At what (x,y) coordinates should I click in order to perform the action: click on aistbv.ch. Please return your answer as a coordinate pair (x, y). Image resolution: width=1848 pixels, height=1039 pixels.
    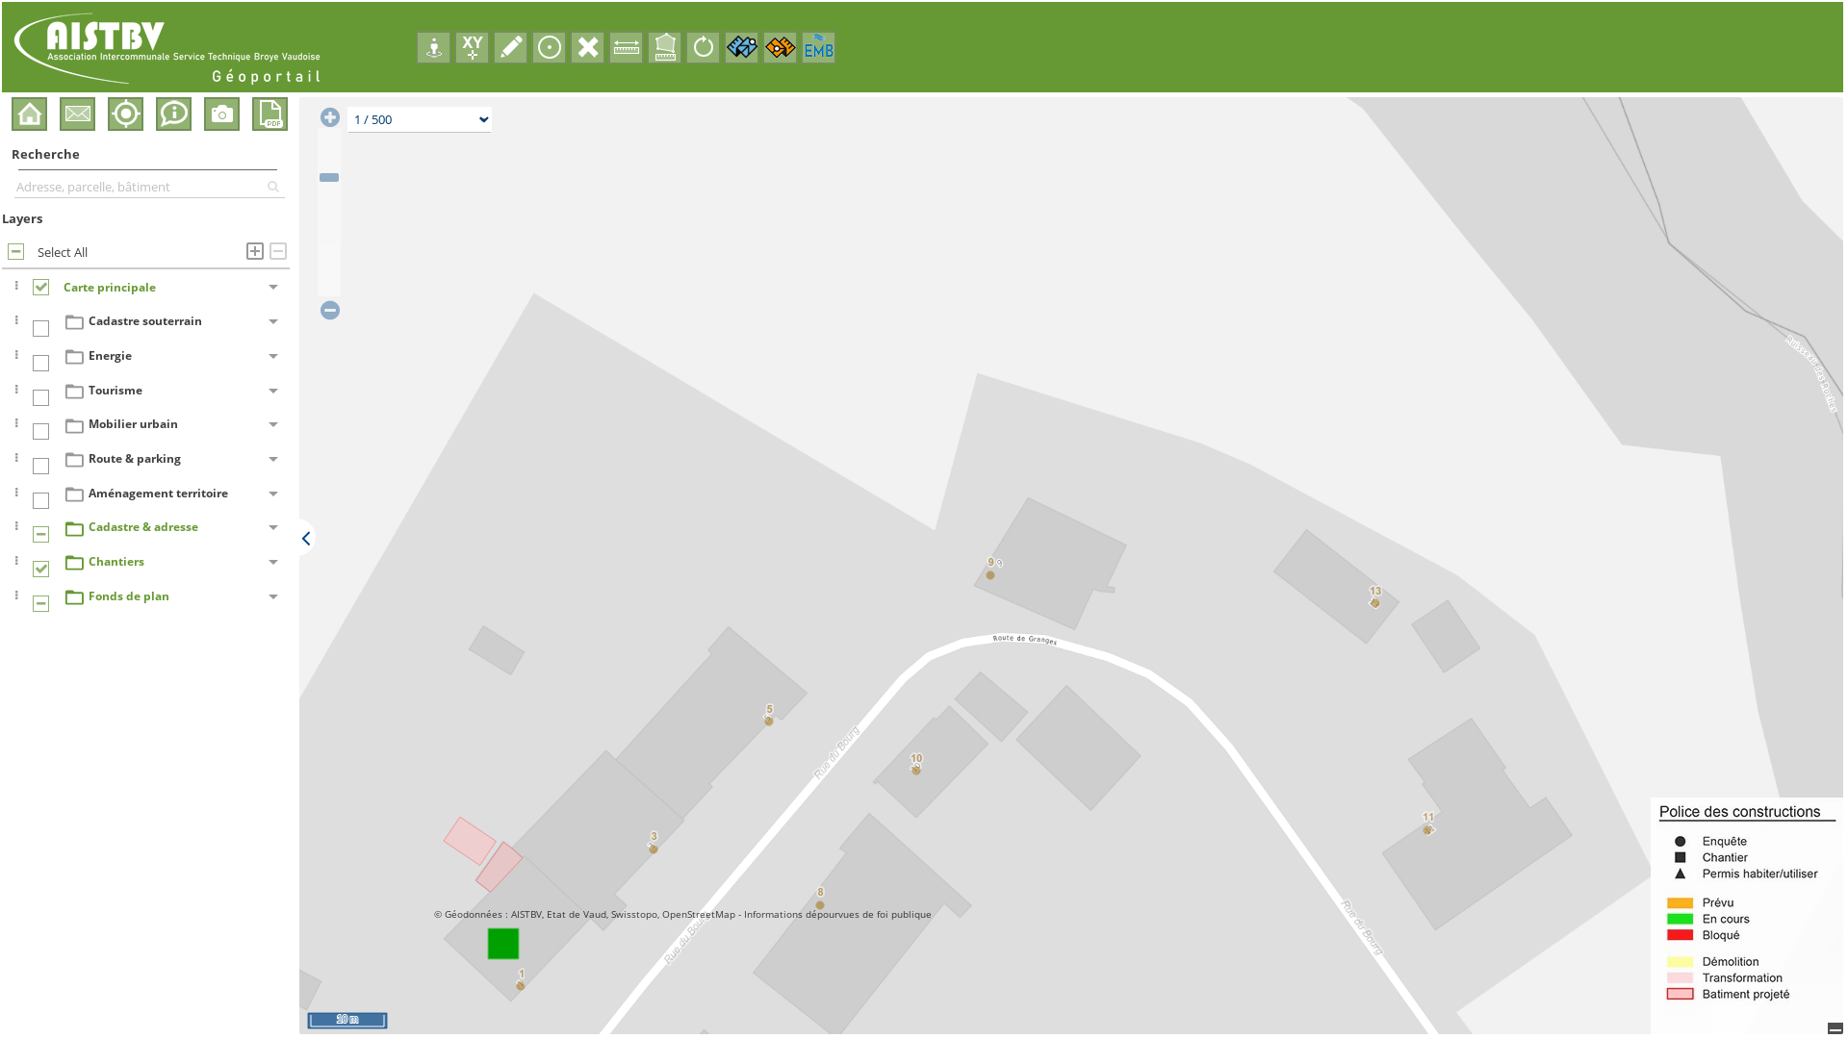
    Looking at the image, I should click on (29, 114).